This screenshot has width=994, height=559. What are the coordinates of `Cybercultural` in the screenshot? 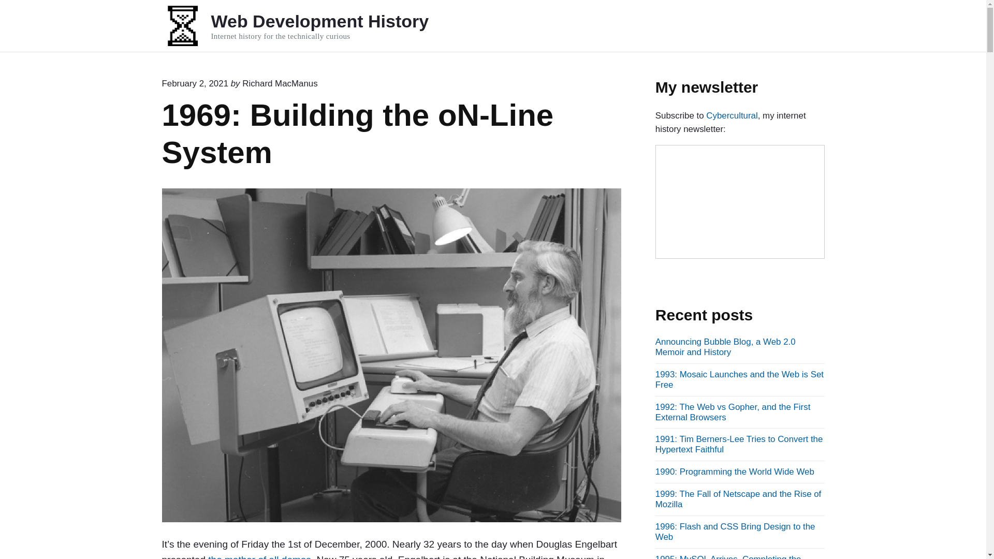 It's located at (732, 115).